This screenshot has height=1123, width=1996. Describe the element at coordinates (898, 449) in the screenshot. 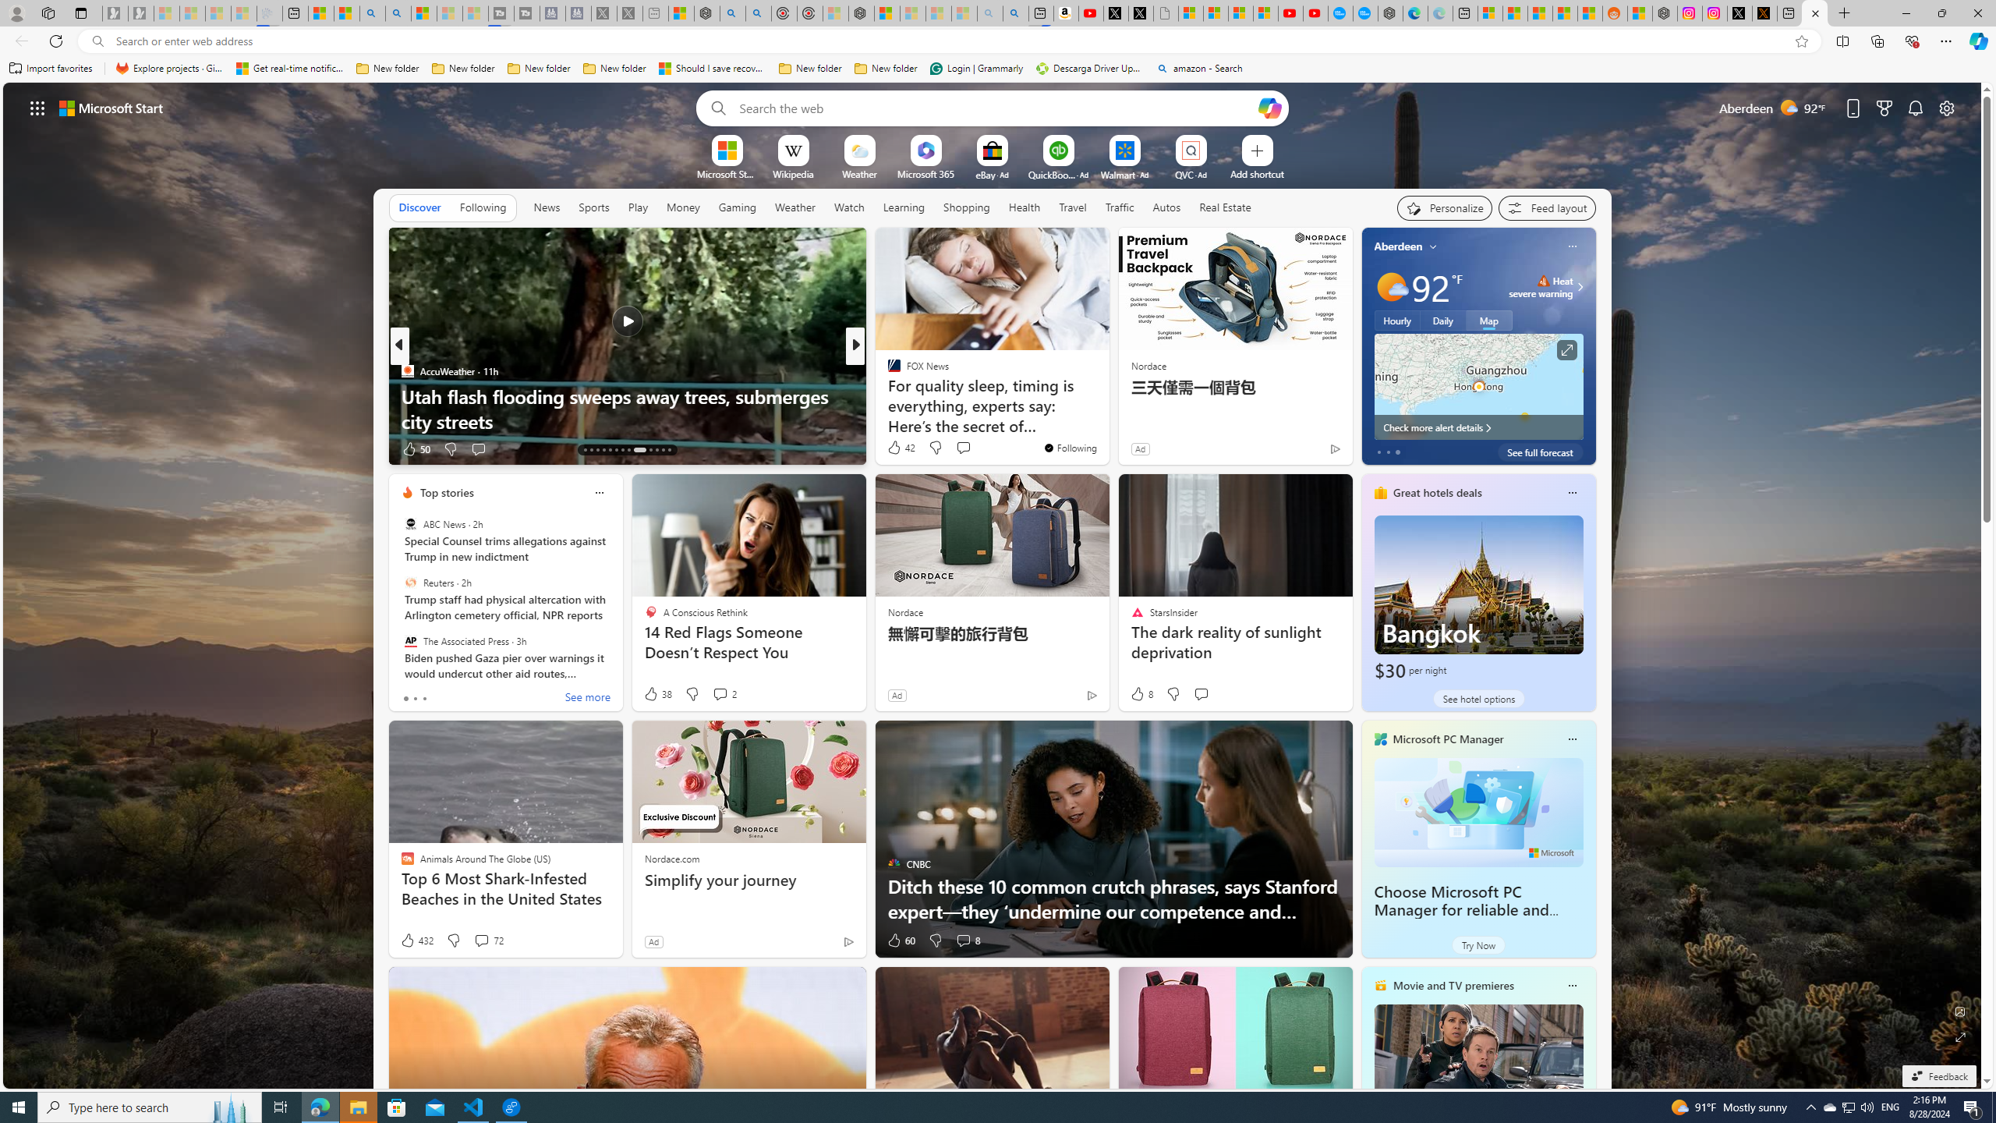

I see `272 Like` at that location.